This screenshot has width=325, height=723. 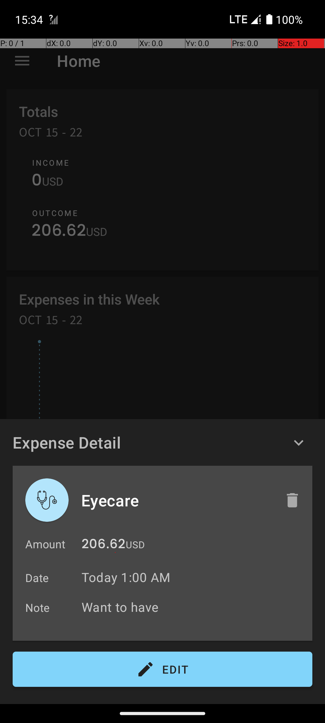 I want to click on Today 1:00 AM, so click(x=126, y=577).